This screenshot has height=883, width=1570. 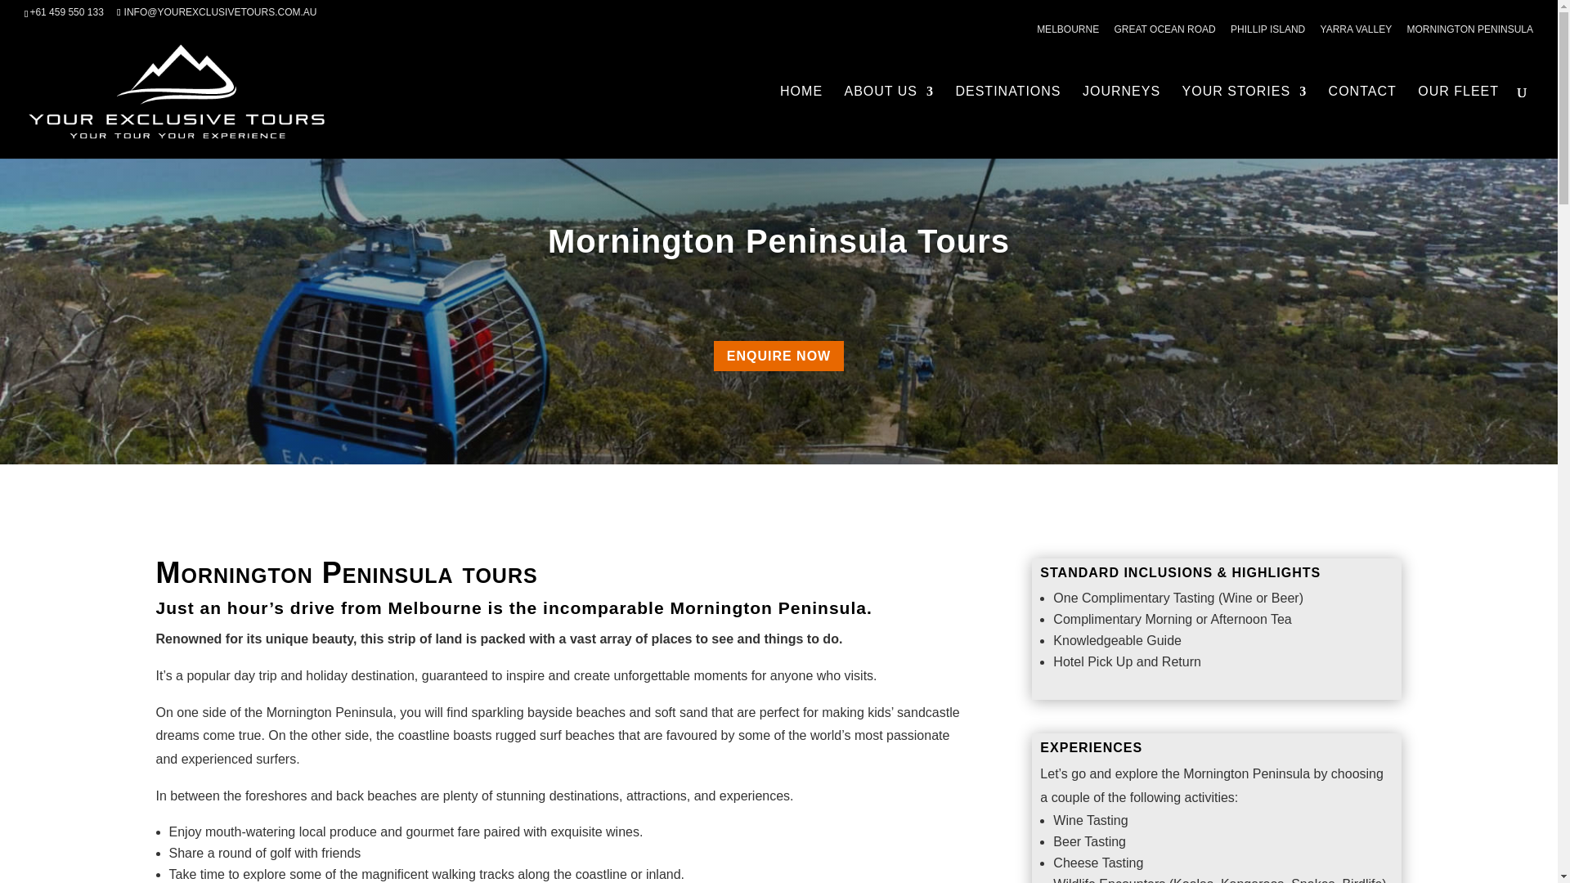 What do you see at coordinates (1458, 122) in the screenshot?
I see `OUR FLEET` at bounding box center [1458, 122].